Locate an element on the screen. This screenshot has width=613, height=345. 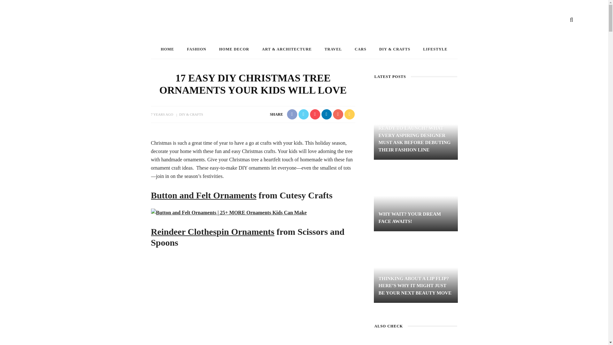
Button and Felt Ornaments is located at coordinates (203, 195).